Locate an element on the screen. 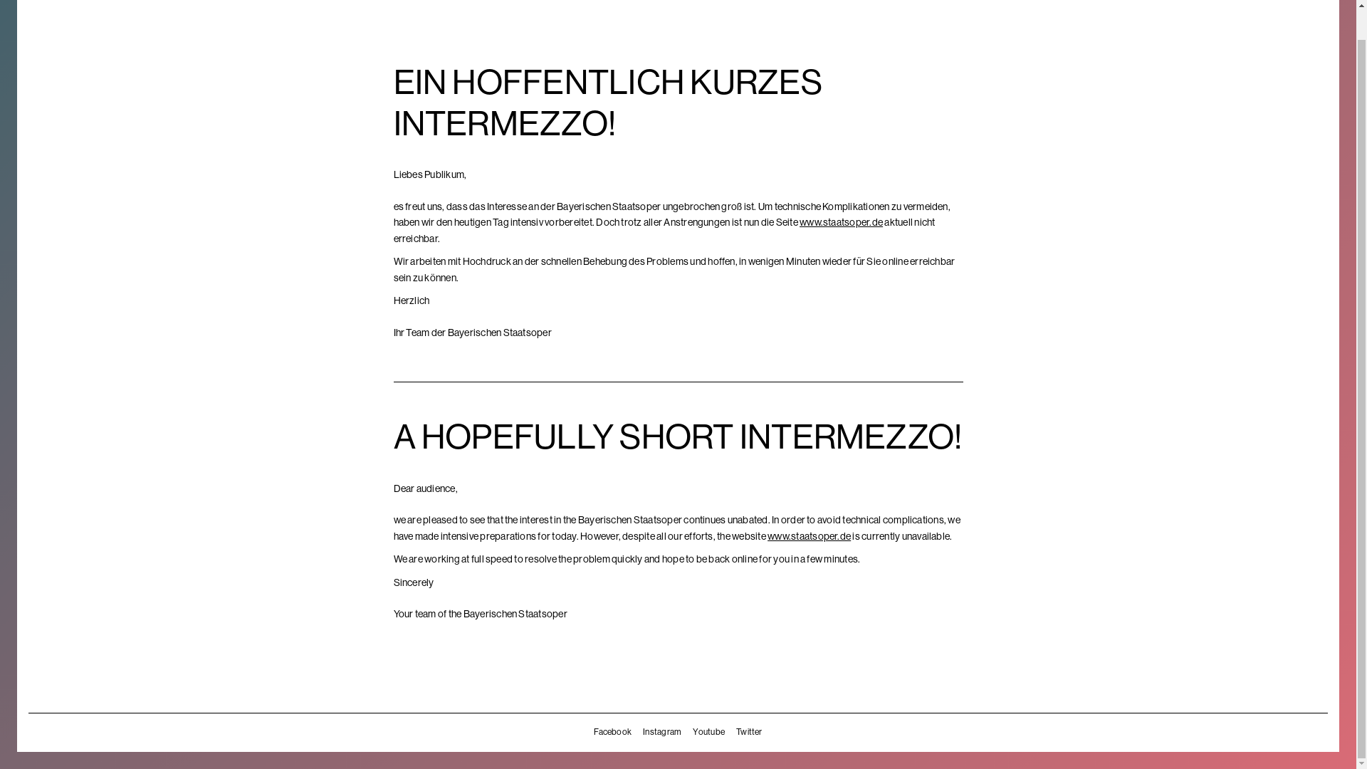  Twitter is located at coordinates (749, 731).